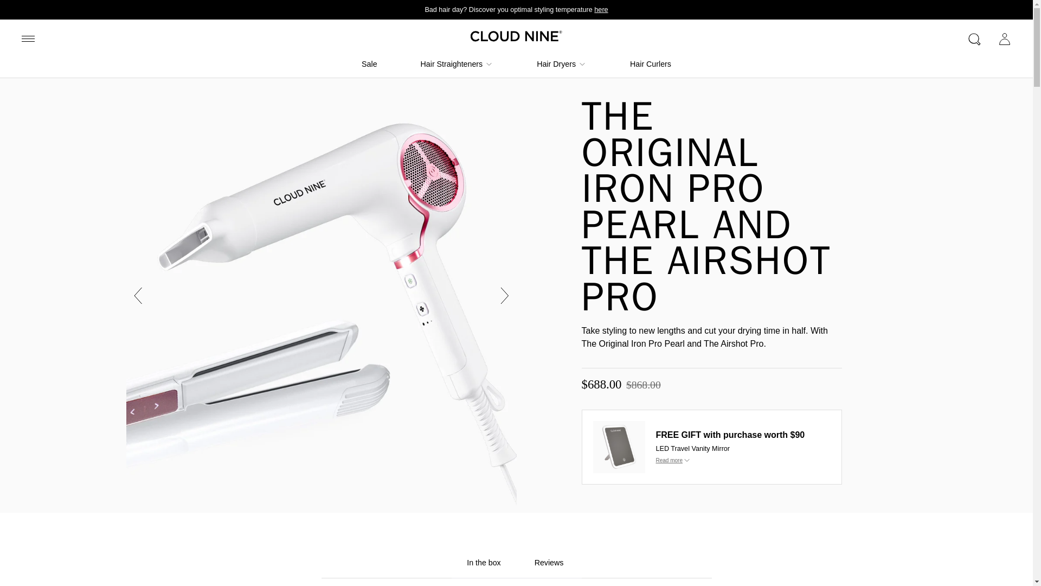 Image resolution: width=1041 pixels, height=586 pixels. I want to click on Sale, so click(369, 64).